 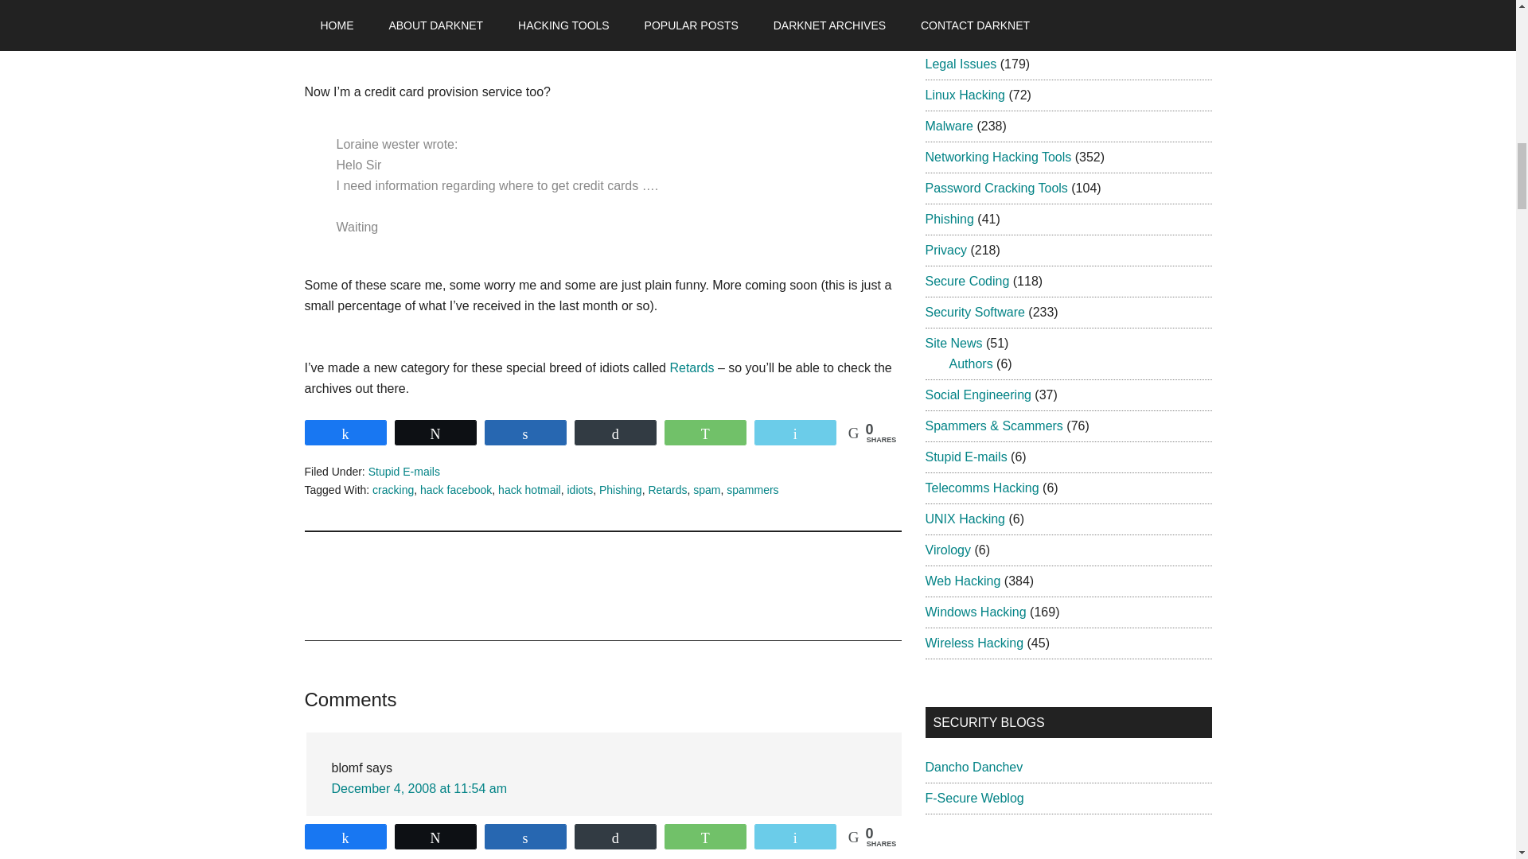 I want to click on News from the lab., so click(x=974, y=797).